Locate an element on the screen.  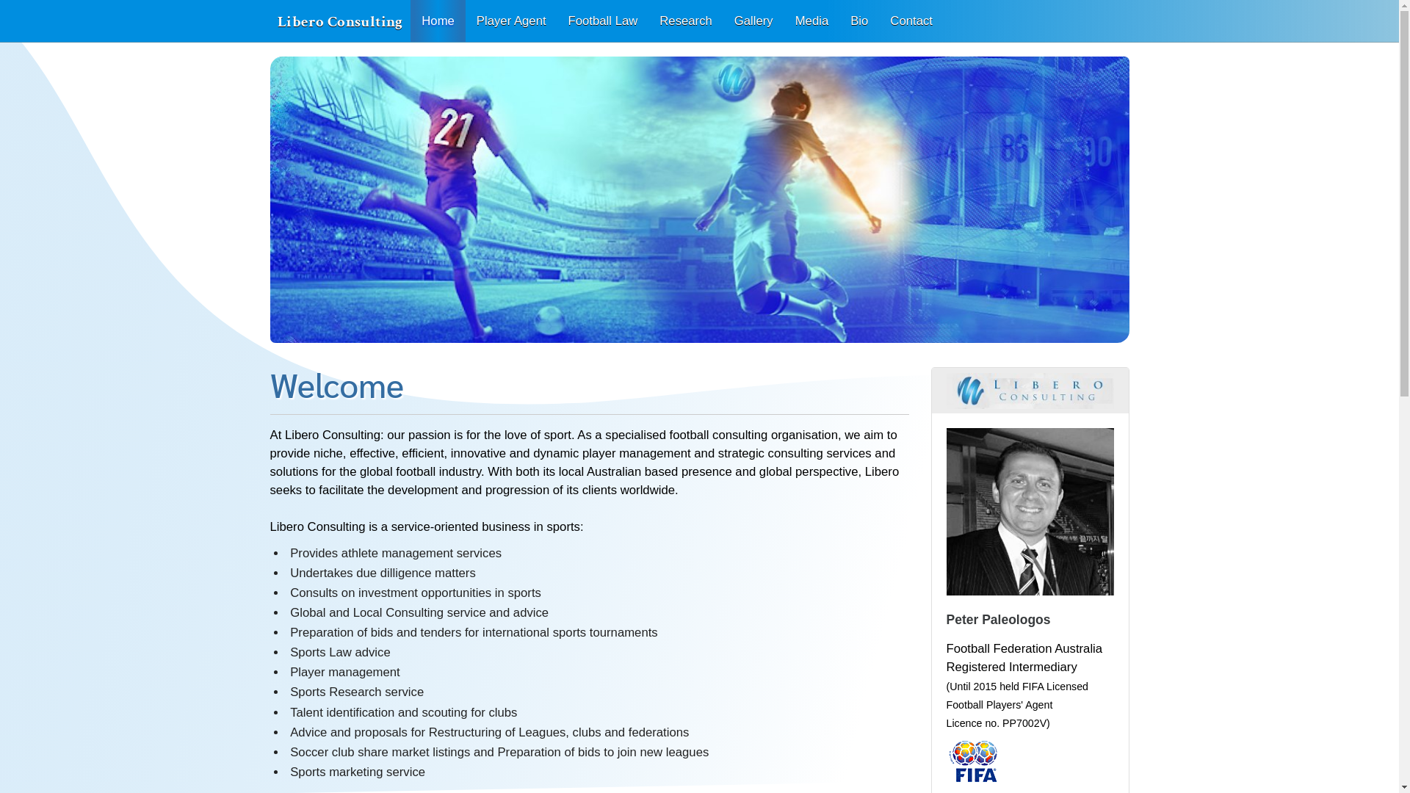
Research is located at coordinates (686, 21).